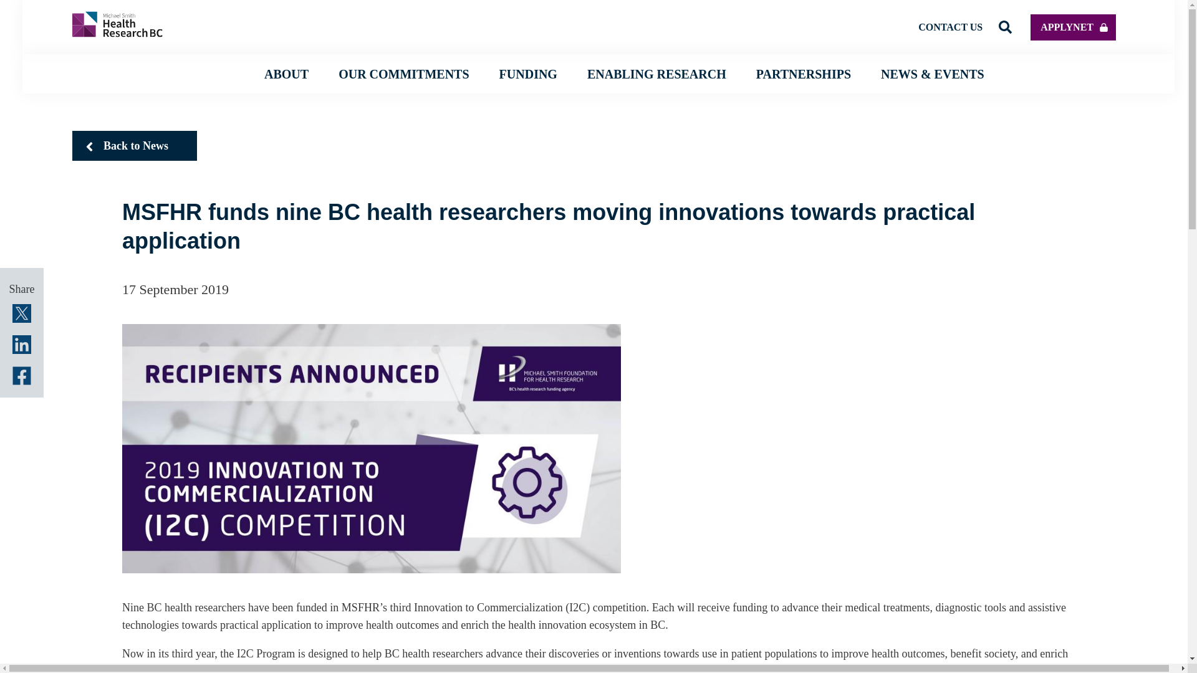  What do you see at coordinates (1073, 26) in the screenshot?
I see `APPLYNET` at bounding box center [1073, 26].